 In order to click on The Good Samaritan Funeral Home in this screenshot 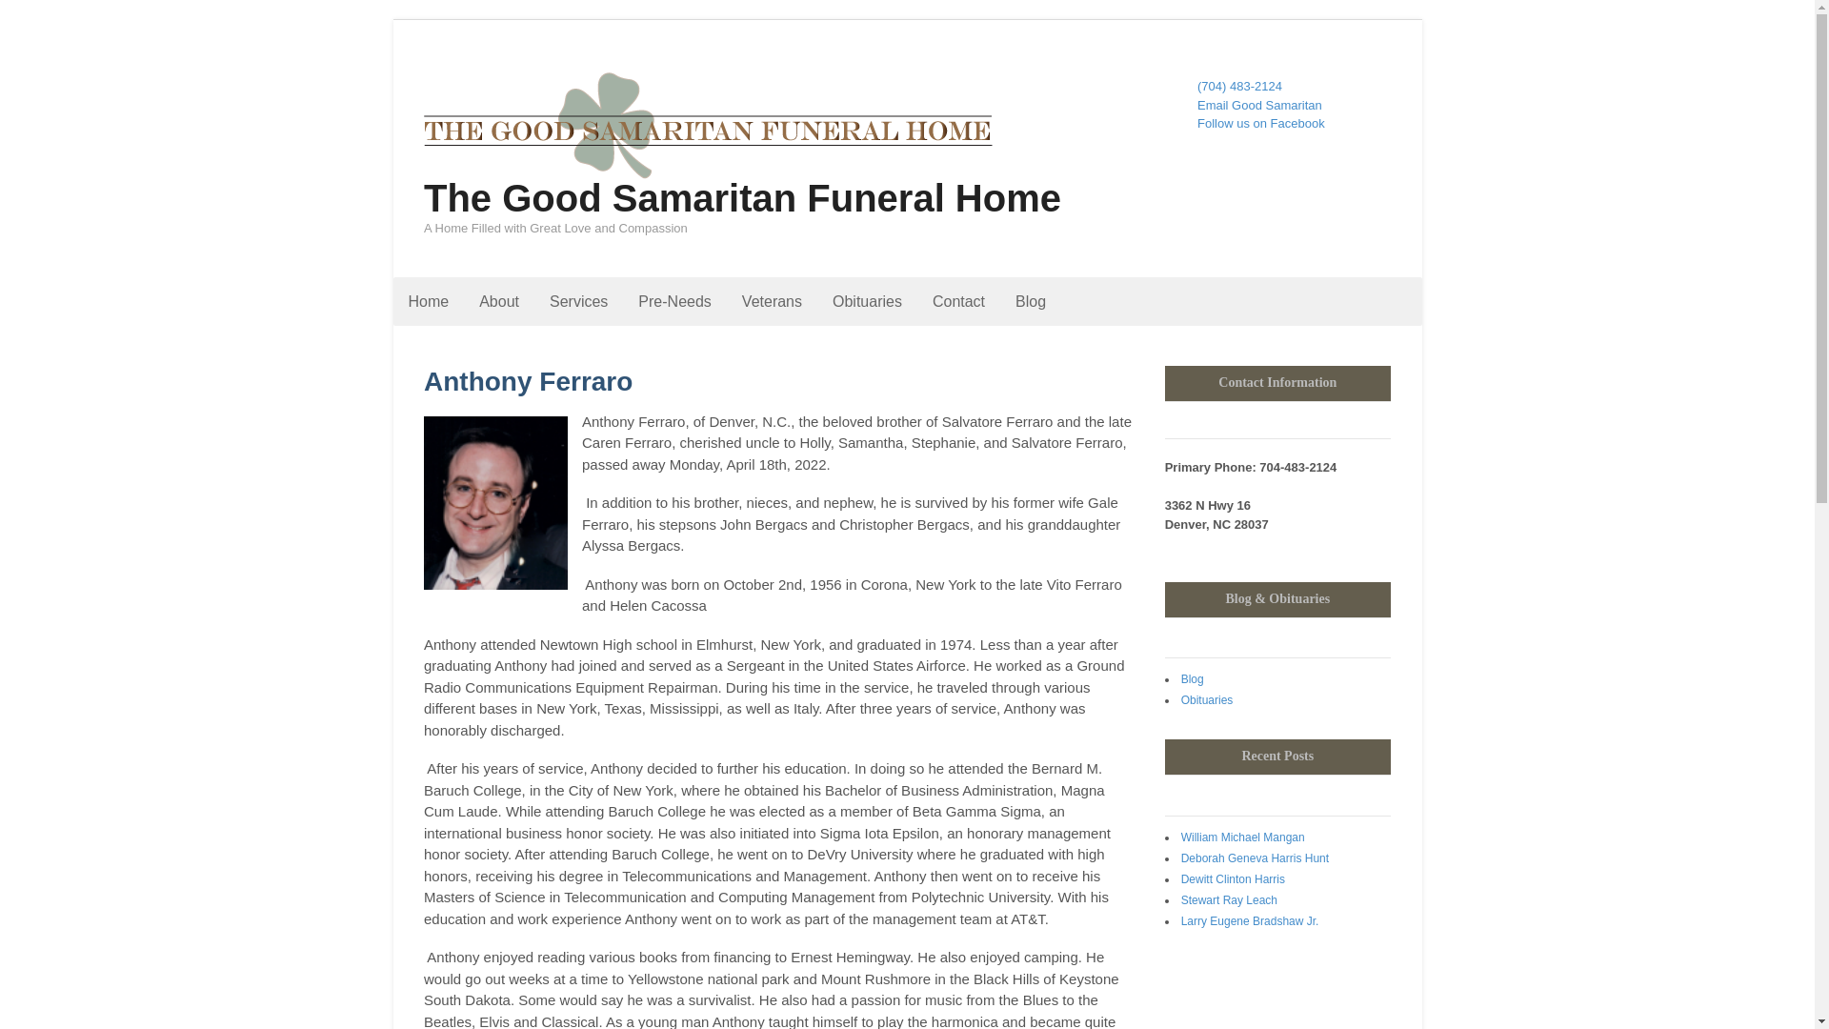, I will do `click(742, 198)`.